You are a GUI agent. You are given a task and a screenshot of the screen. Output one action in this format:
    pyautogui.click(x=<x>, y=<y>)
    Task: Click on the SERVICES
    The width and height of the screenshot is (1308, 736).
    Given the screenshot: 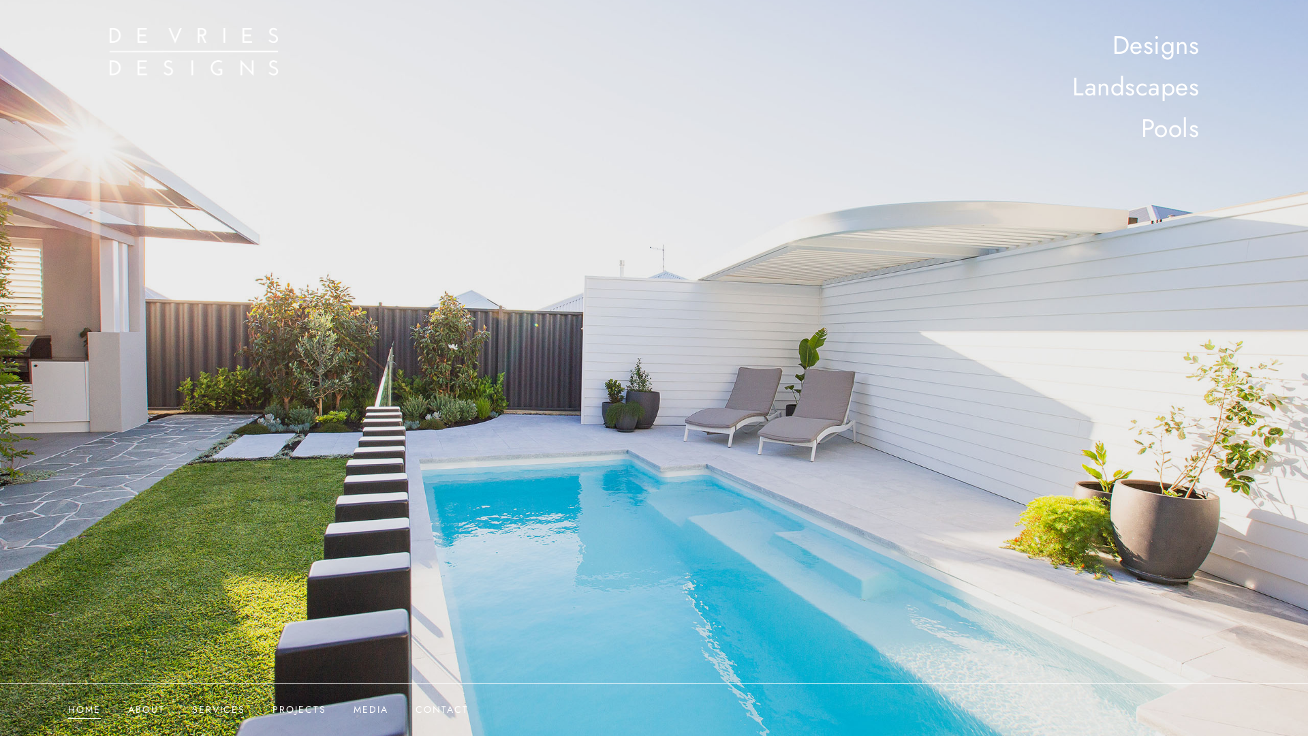 What is the action you would take?
    pyautogui.click(x=219, y=710)
    